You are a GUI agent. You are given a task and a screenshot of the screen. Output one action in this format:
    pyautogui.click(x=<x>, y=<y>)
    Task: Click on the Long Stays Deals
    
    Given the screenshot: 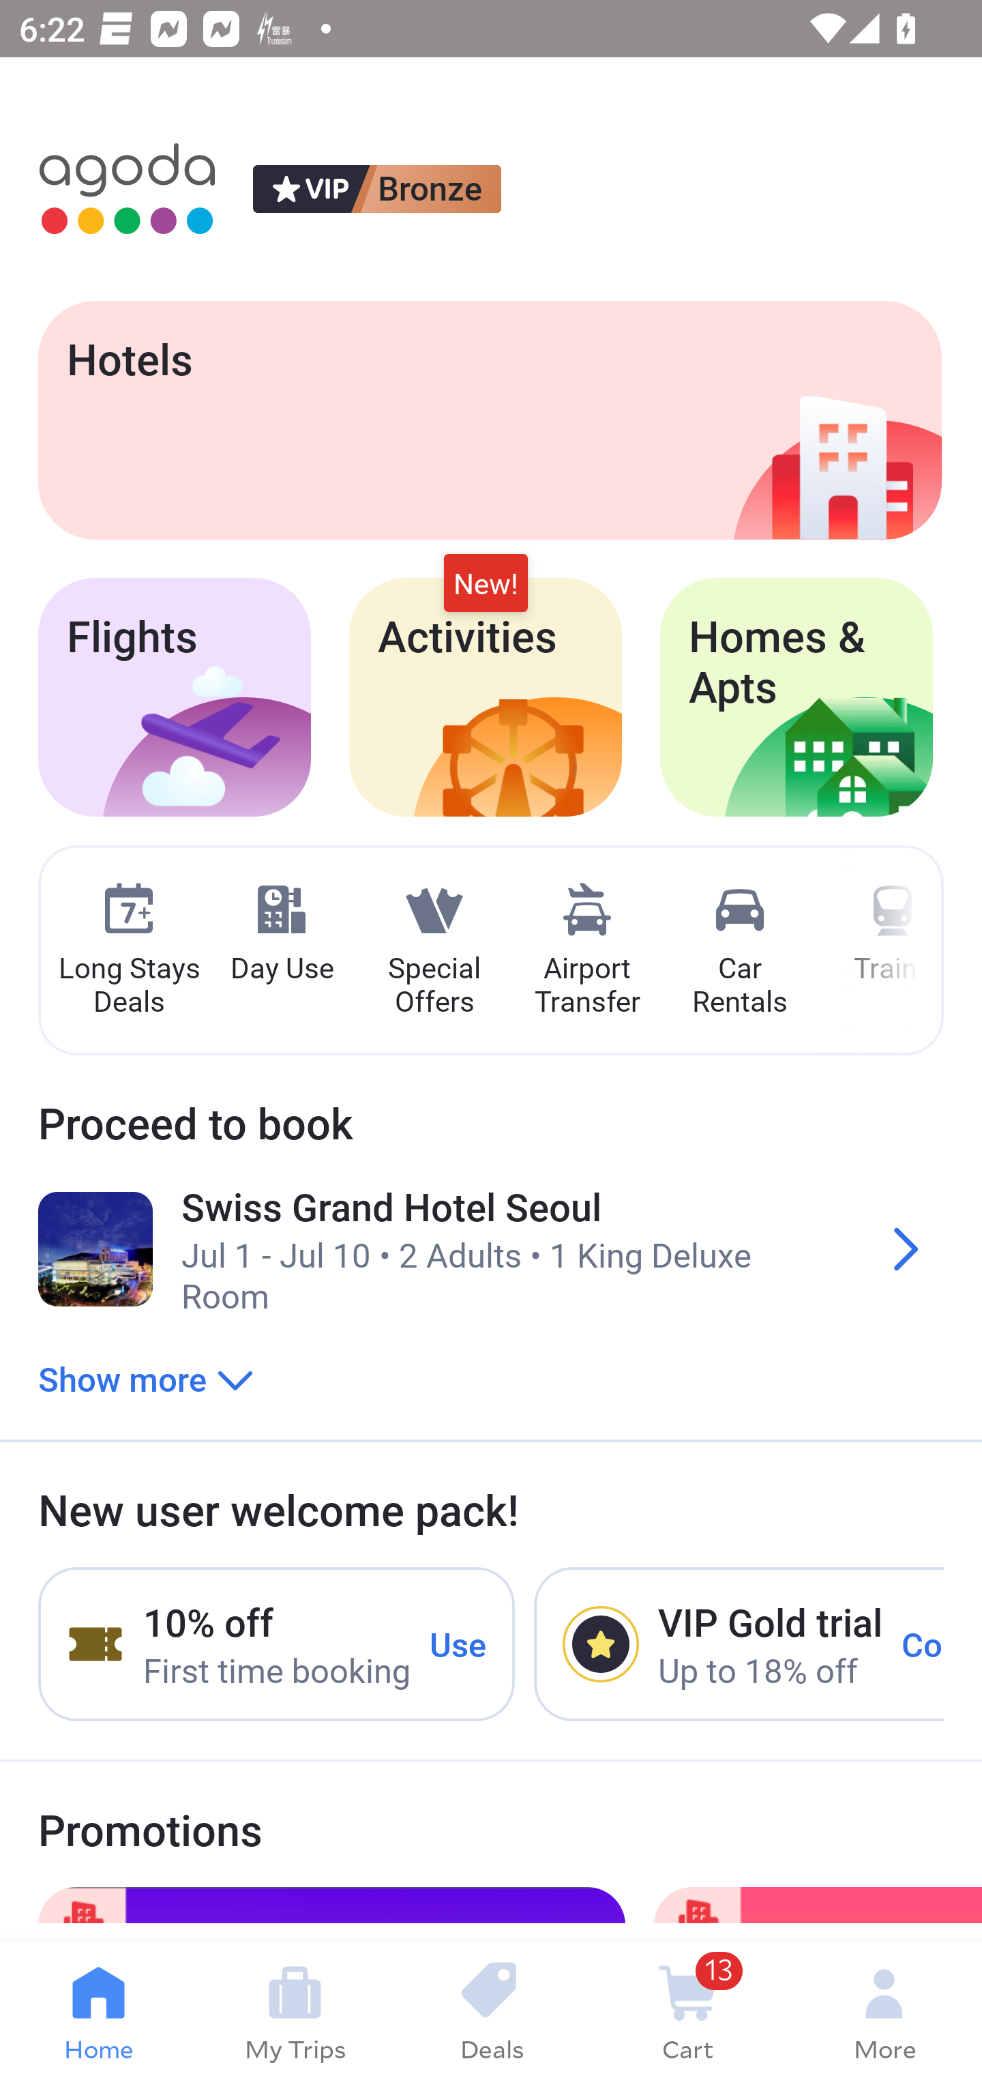 What is the action you would take?
    pyautogui.click(x=128, y=951)
    